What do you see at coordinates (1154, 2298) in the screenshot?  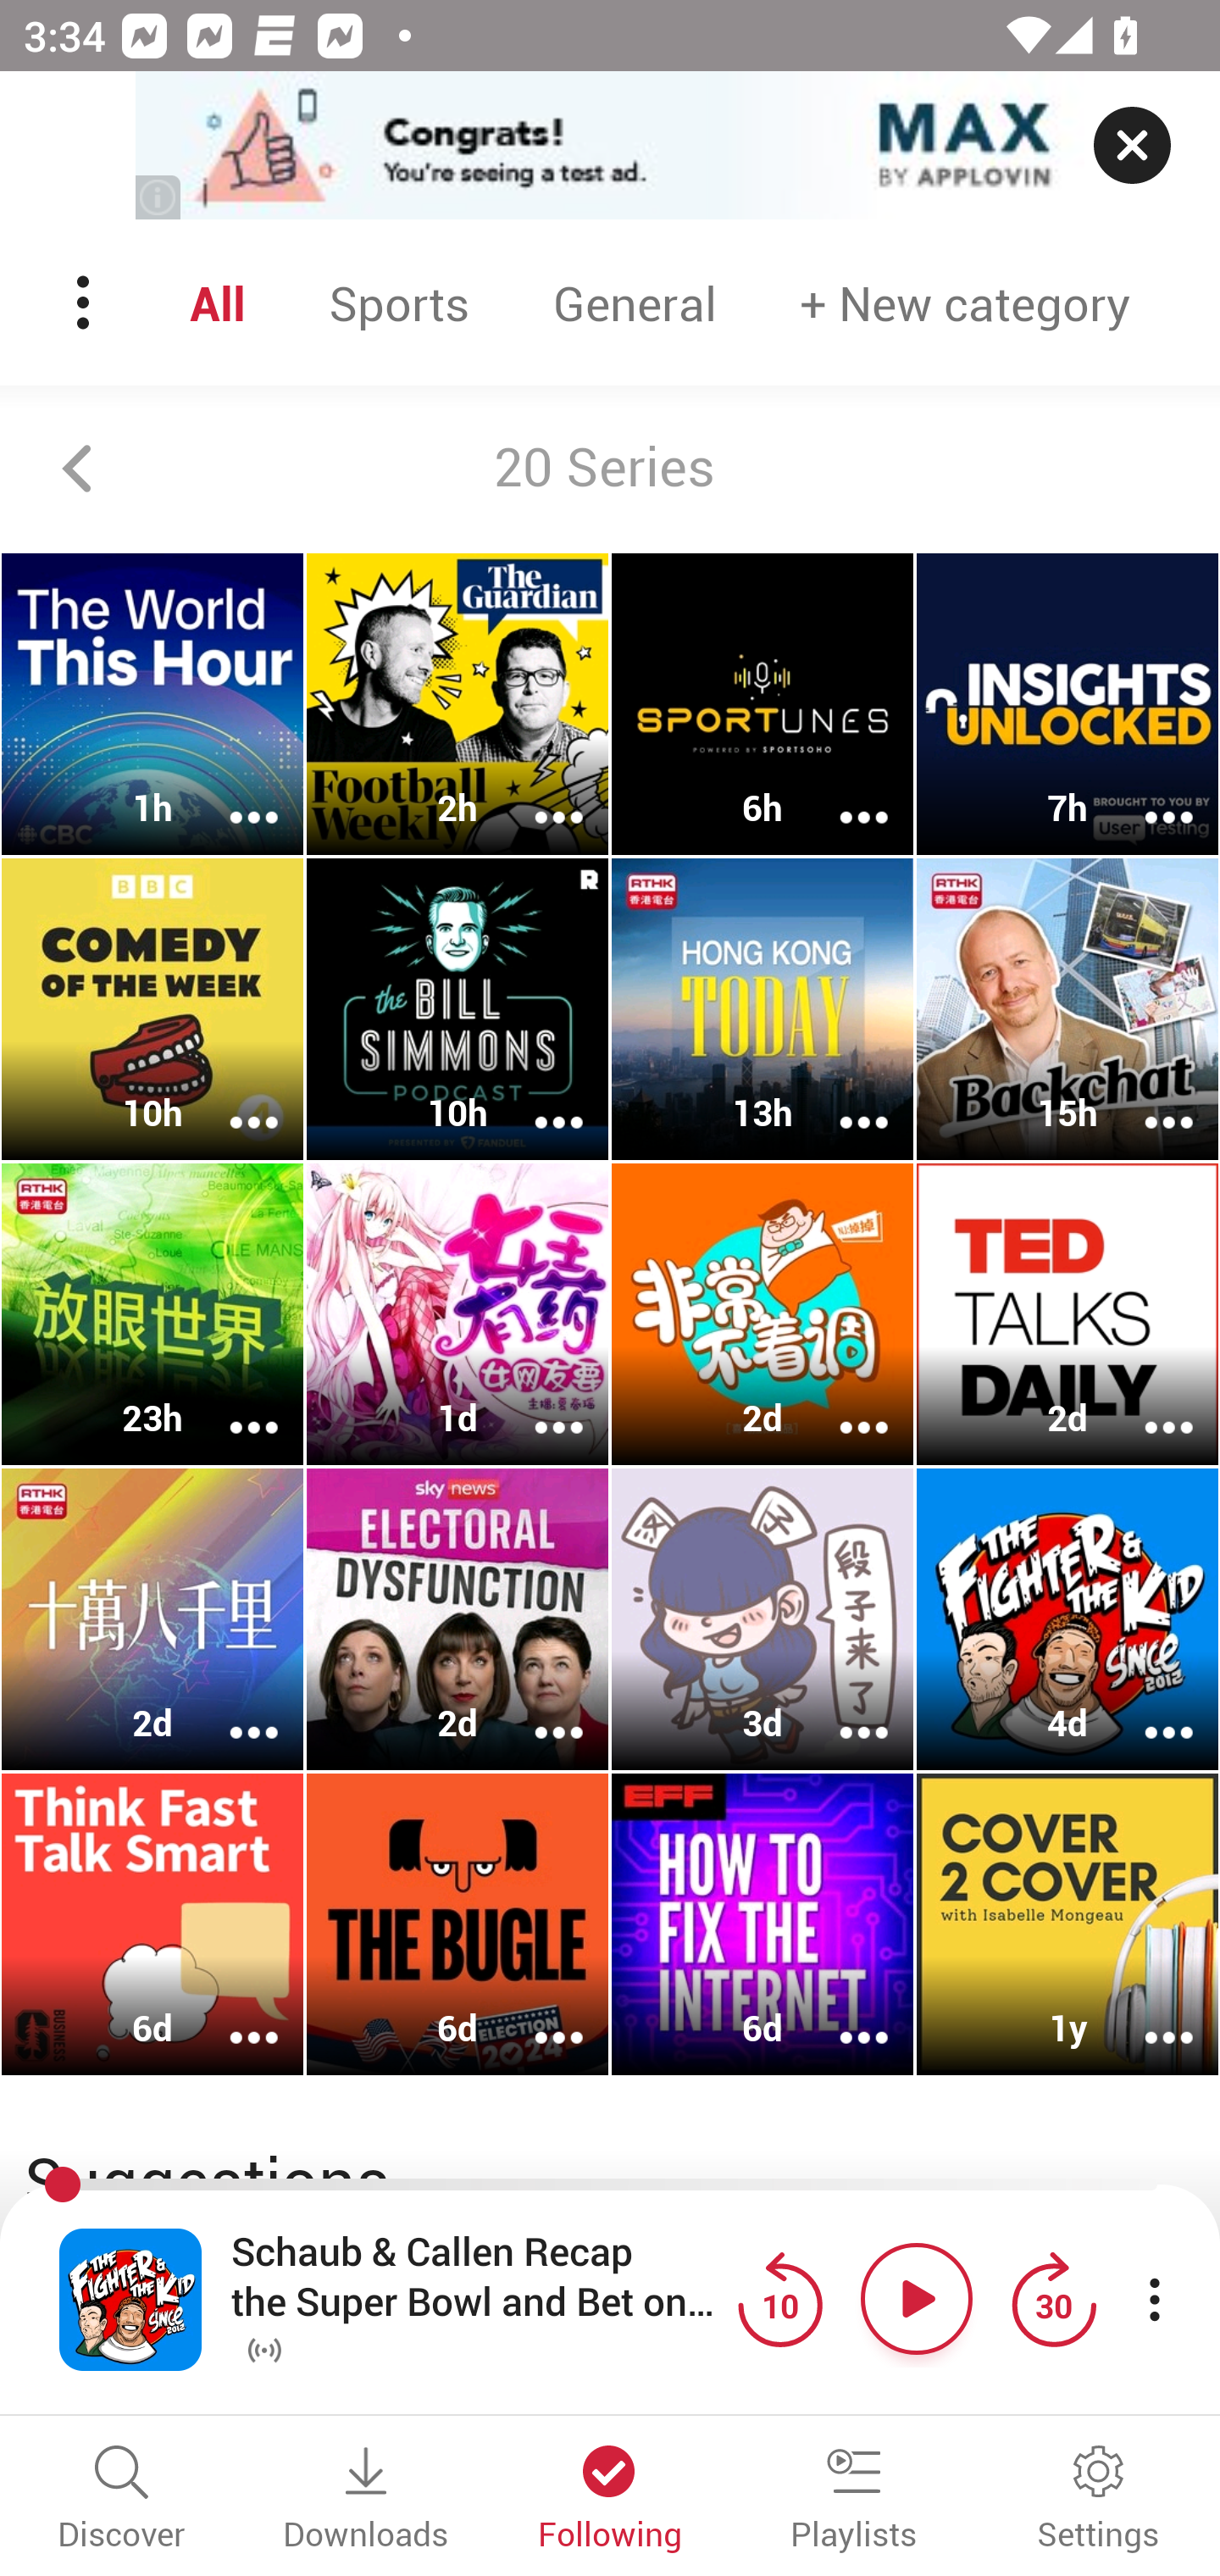 I see `More player controls` at bounding box center [1154, 2298].